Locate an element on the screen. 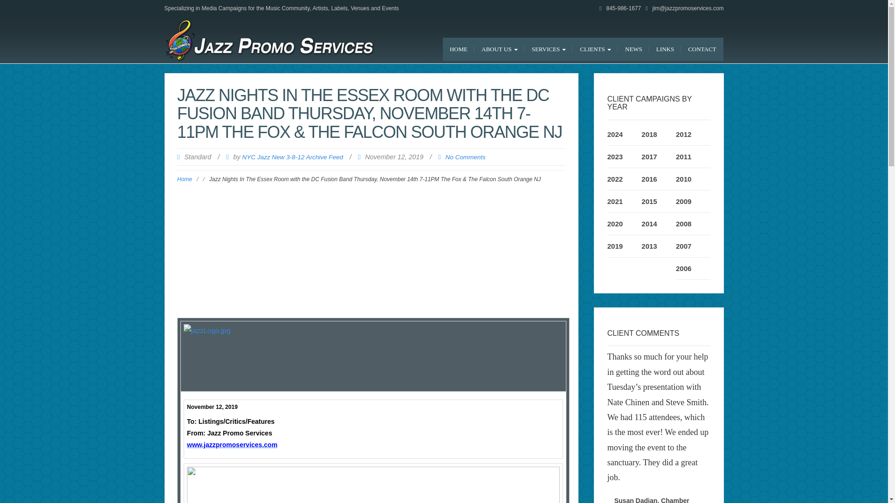 Image resolution: width=895 pixels, height=503 pixels. 2024 is located at coordinates (615, 134).